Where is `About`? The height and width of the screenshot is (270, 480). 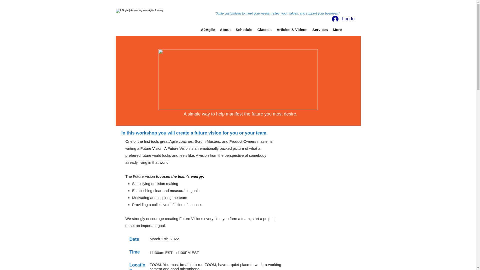 About is located at coordinates (225, 29).